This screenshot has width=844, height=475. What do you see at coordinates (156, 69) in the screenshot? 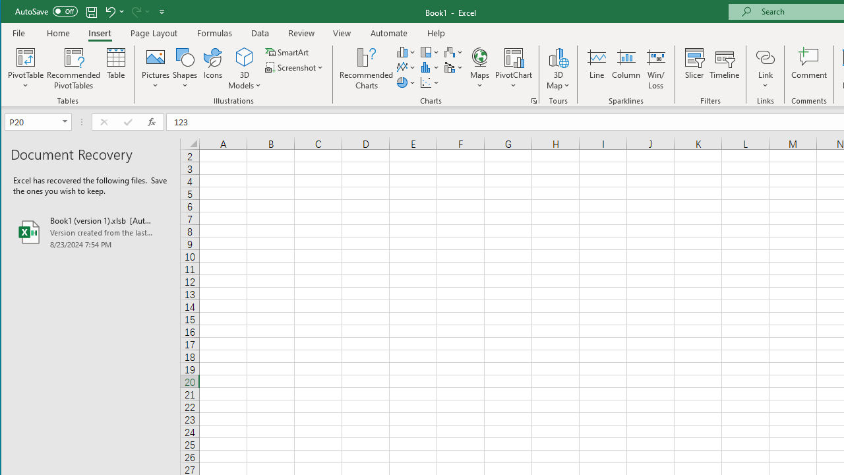
I see `Pictures` at bounding box center [156, 69].